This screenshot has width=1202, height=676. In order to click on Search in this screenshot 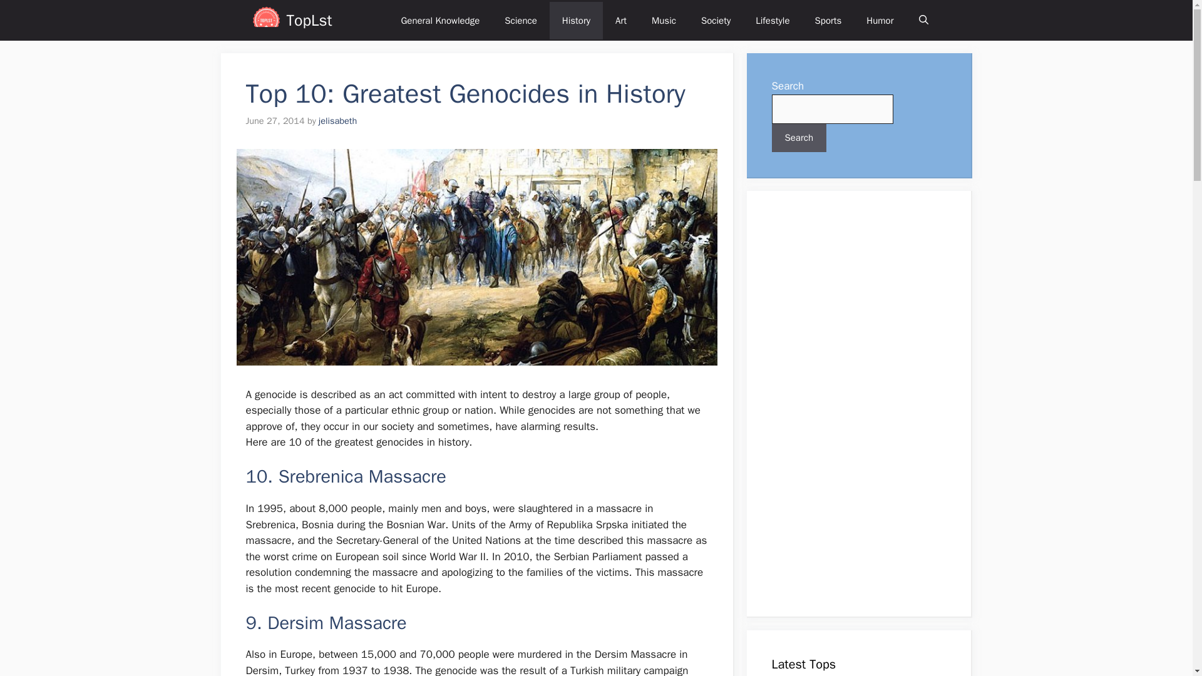, I will do `click(799, 138)`.